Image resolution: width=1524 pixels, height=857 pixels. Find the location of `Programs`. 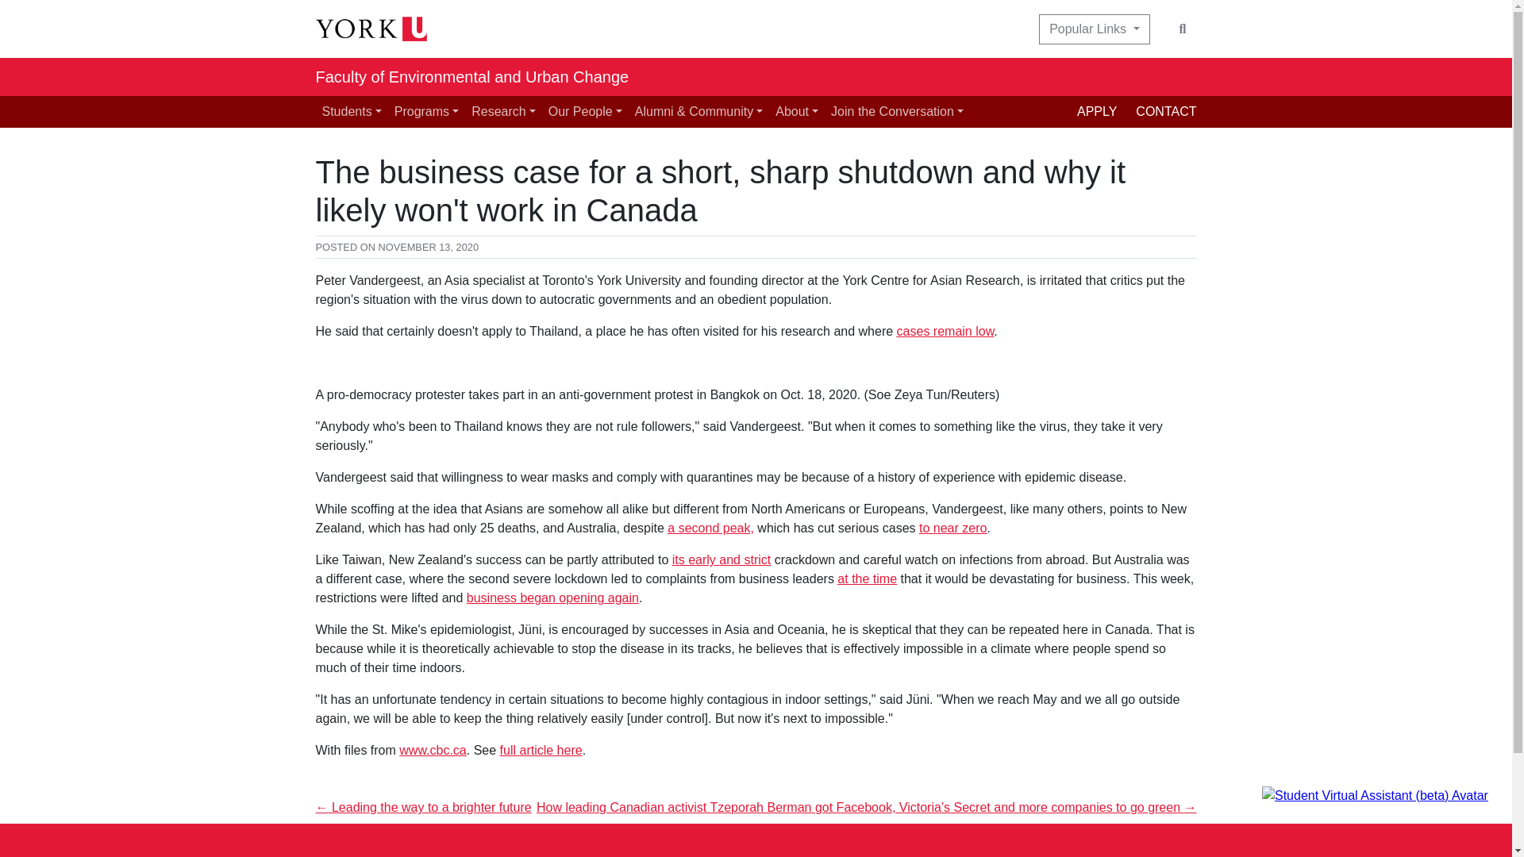

Programs is located at coordinates (426, 111).